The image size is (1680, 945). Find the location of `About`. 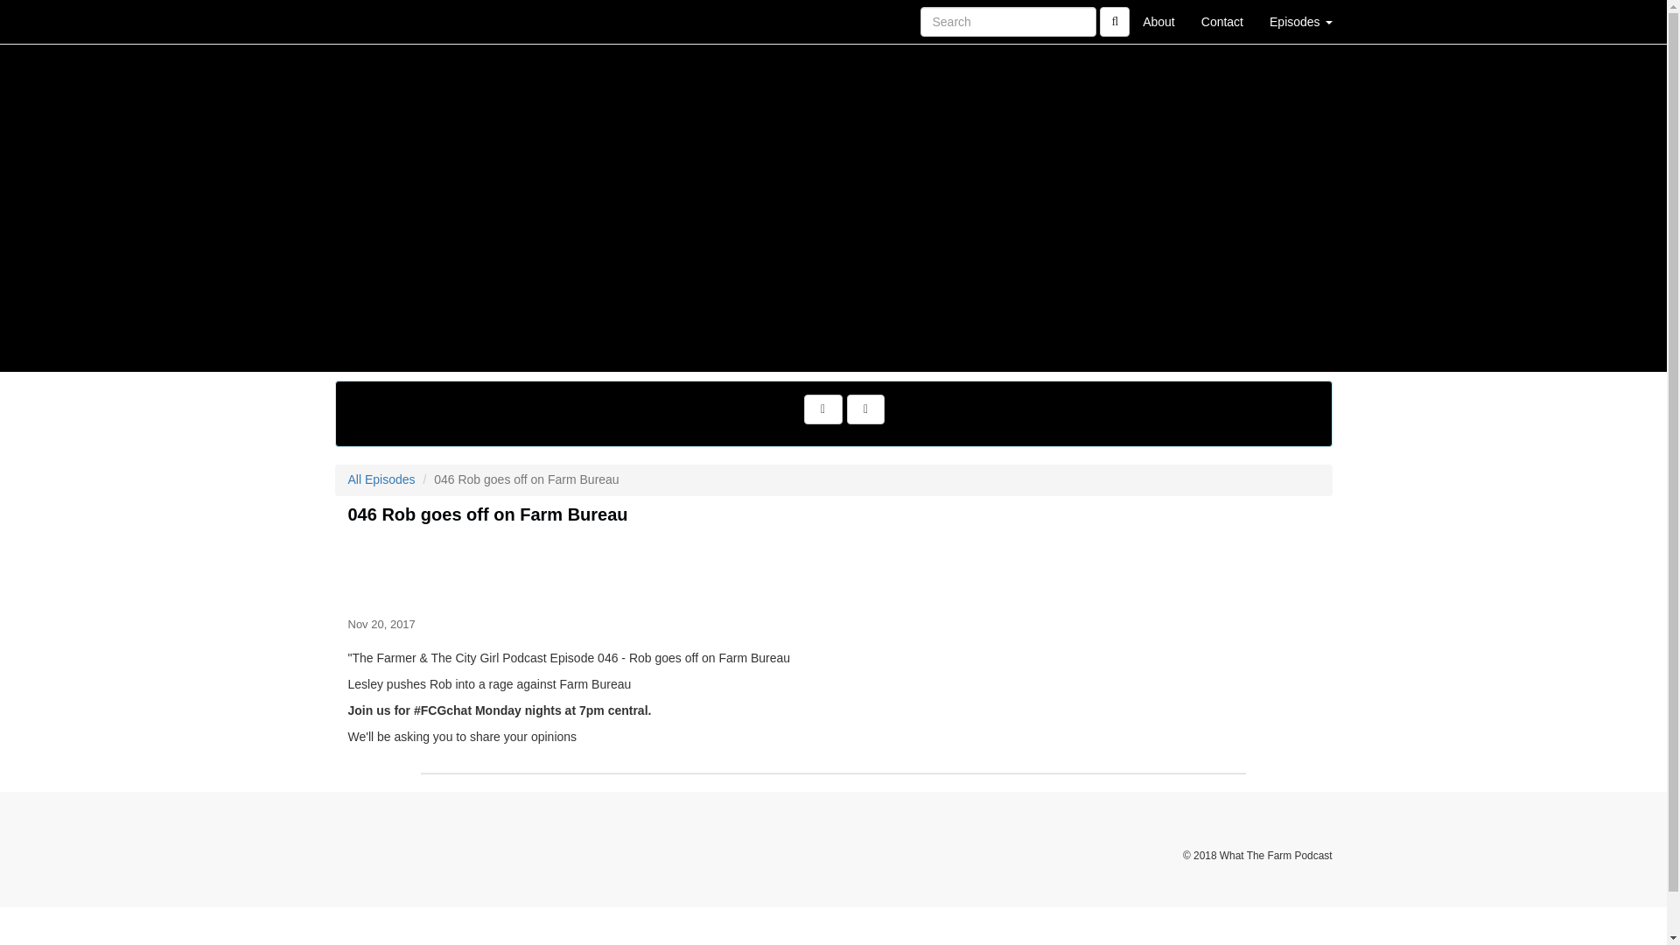

About is located at coordinates (1158, 21).